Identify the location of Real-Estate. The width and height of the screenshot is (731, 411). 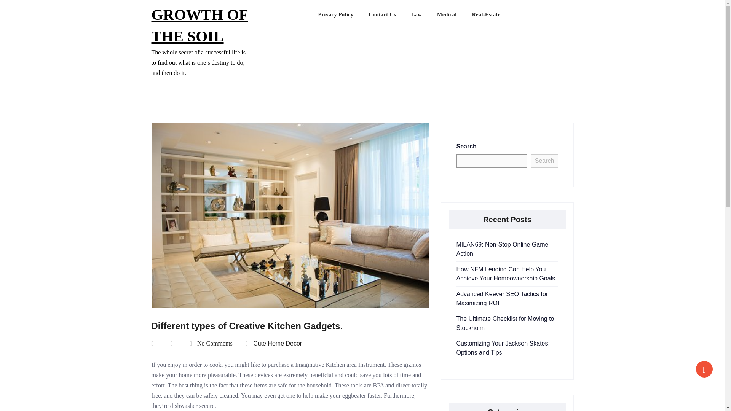
(494, 16).